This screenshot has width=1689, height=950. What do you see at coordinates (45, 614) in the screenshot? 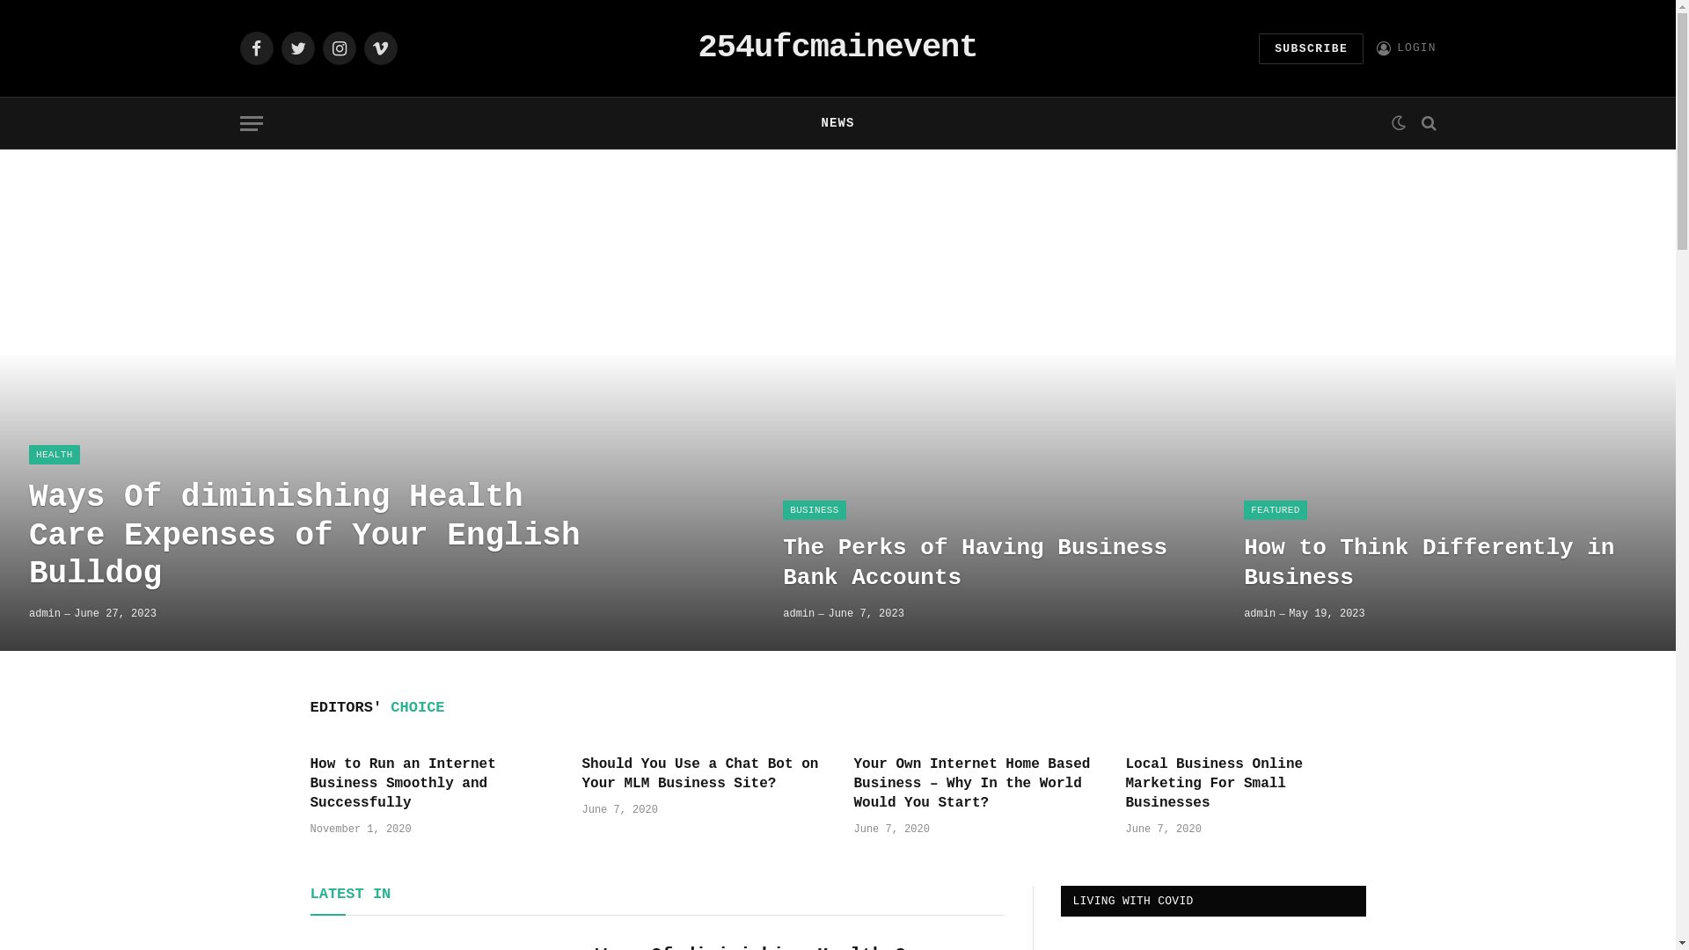
I see `admin` at bounding box center [45, 614].